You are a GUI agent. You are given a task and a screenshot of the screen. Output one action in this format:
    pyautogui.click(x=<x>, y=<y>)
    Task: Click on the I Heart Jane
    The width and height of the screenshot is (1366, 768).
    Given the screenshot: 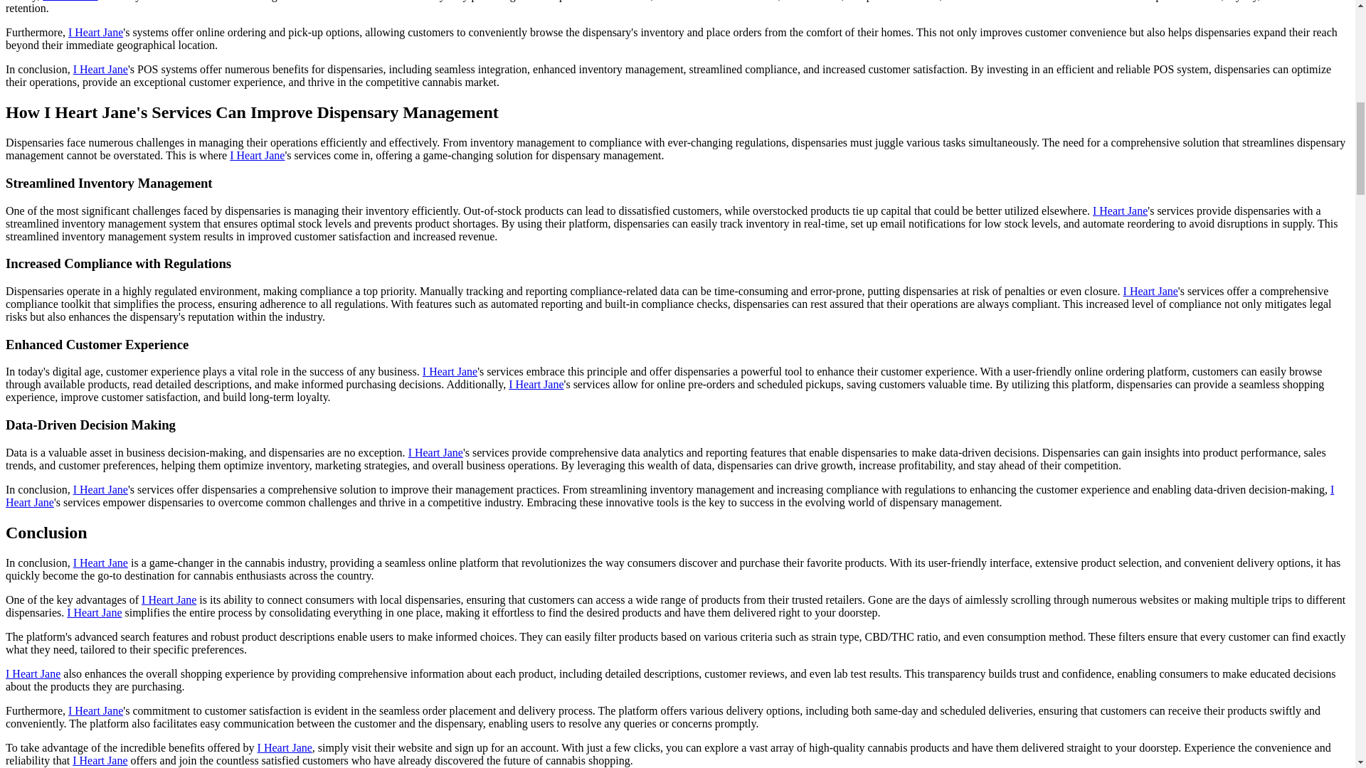 What is the action you would take?
    pyautogui.click(x=101, y=68)
    